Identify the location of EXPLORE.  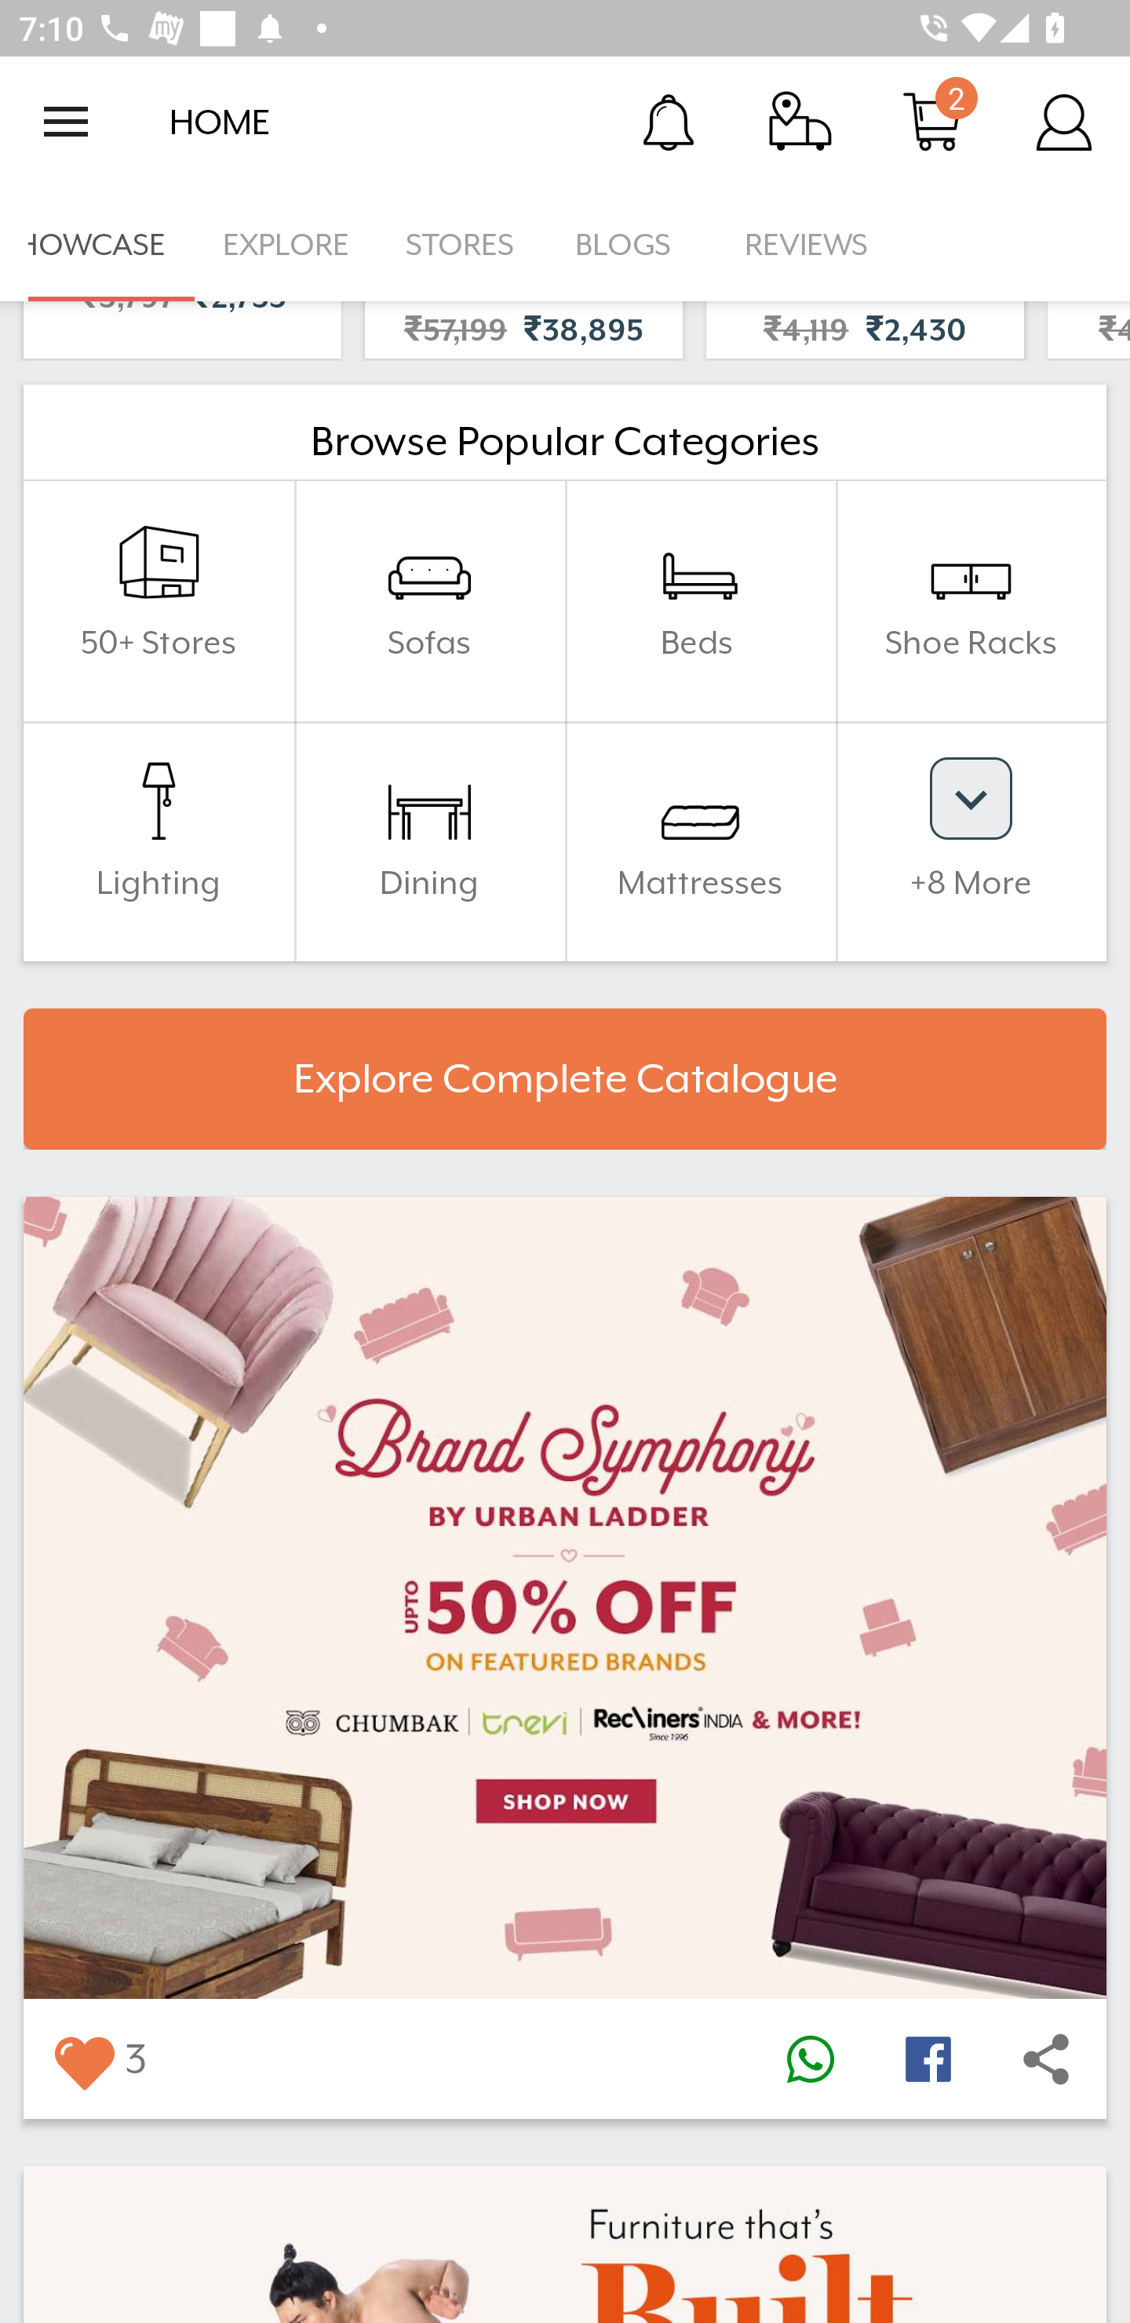
(286, 245).